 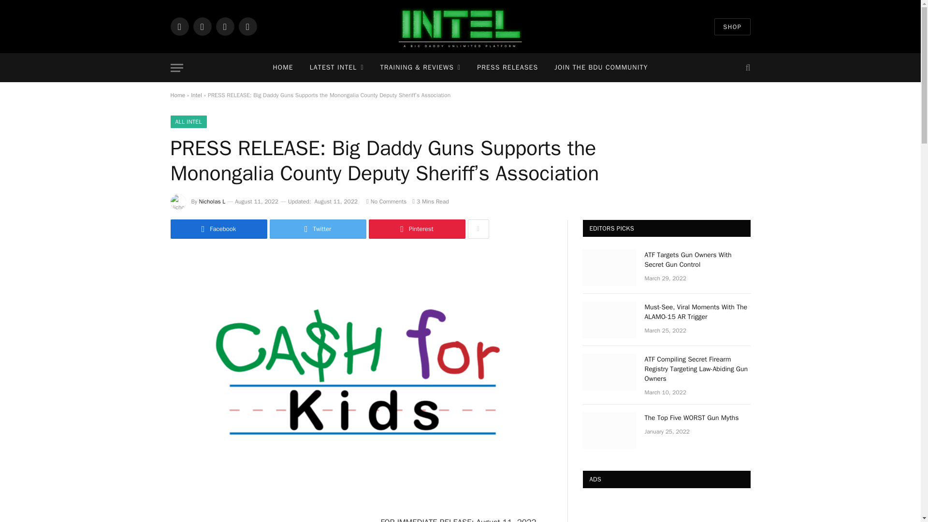 I want to click on Intel.BDU, so click(x=460, y=27).